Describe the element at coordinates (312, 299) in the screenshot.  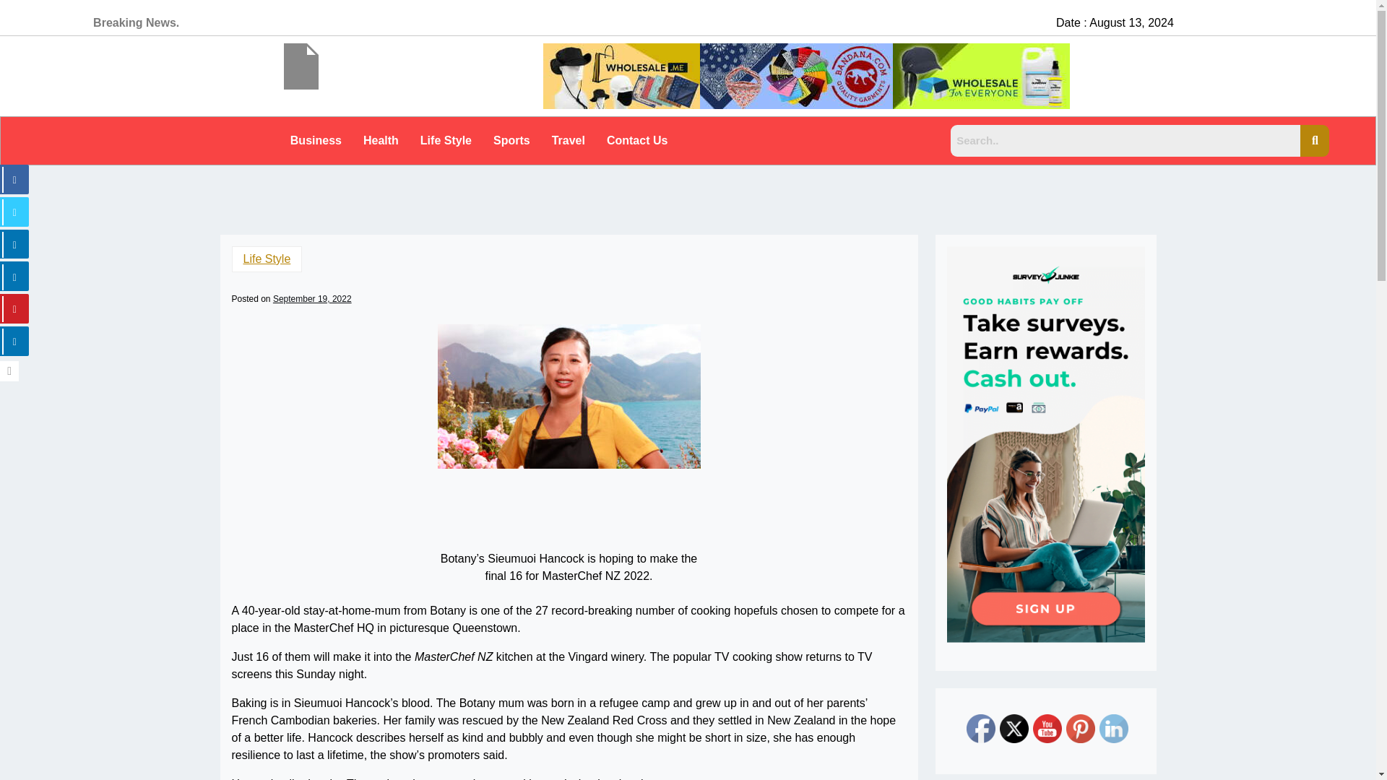
I see `September 19, 2022` at that location.